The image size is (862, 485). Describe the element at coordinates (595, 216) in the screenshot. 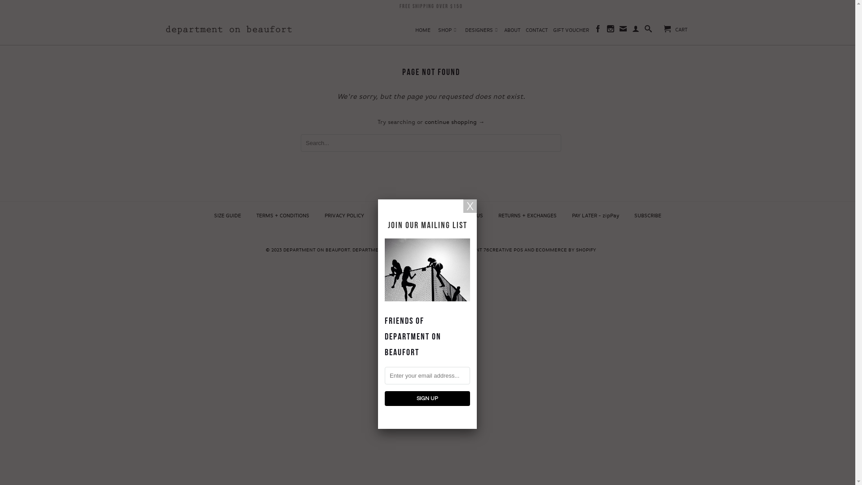

I see `PAY LATER - zipPay` at that location.